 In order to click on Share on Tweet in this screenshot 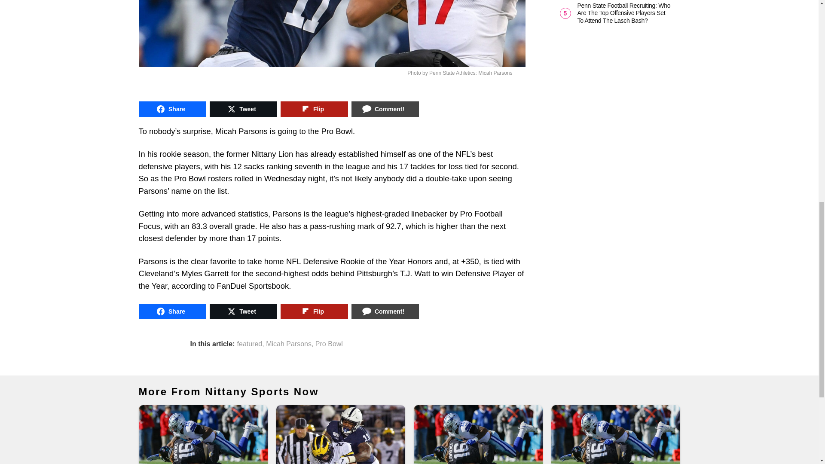, I will do `click(243, 311)`.